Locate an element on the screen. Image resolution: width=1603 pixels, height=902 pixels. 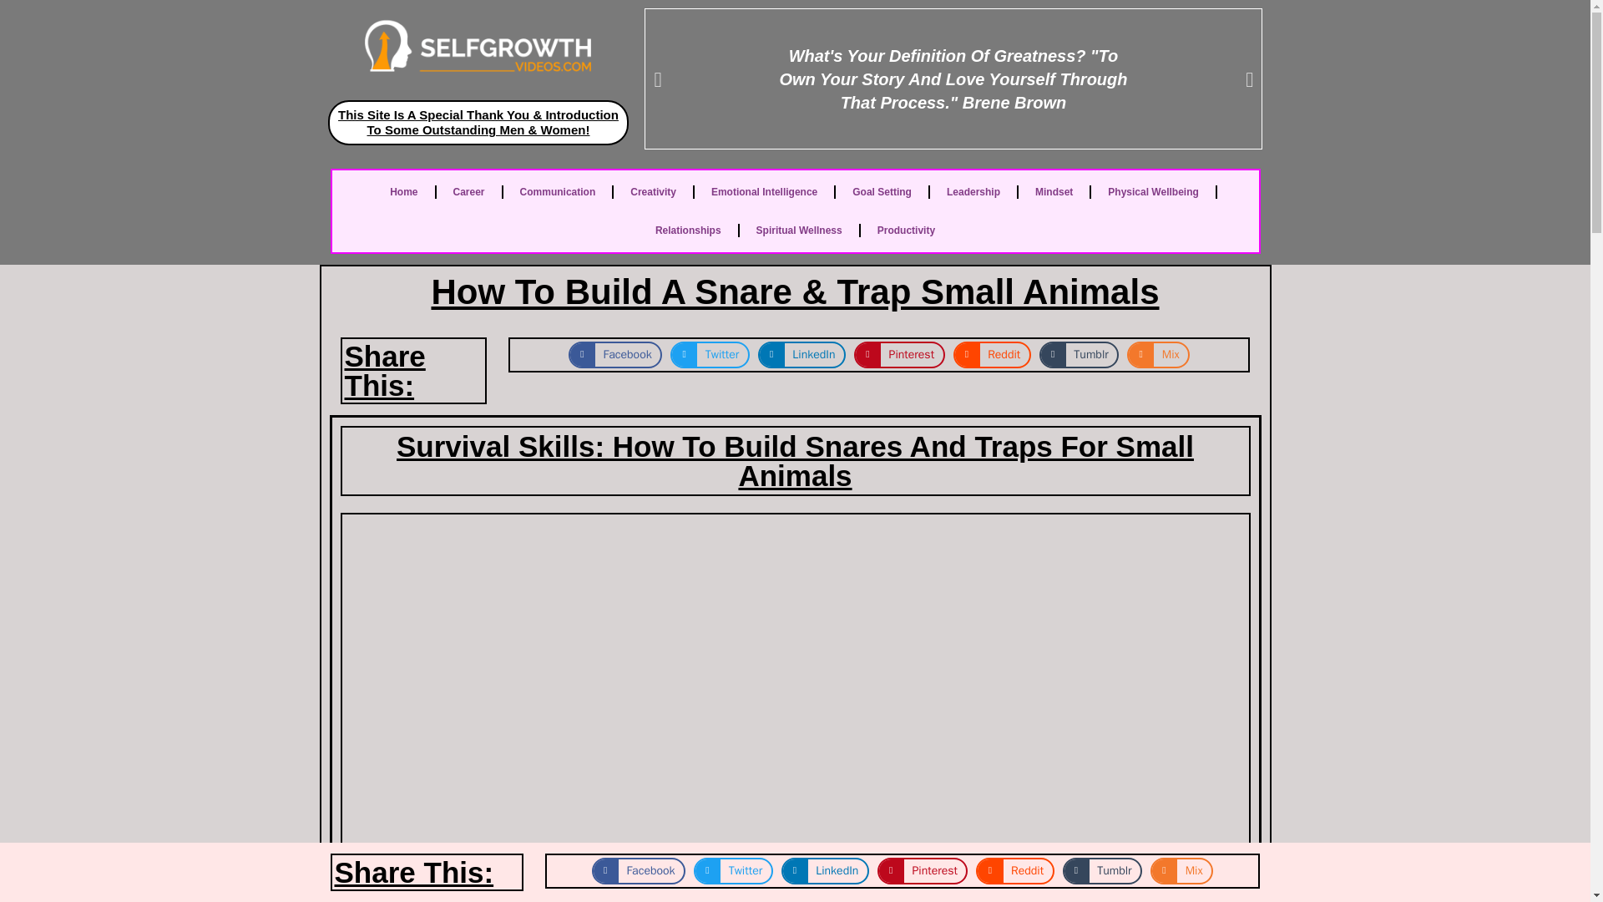
Mindset is located at coordinates (1054, 192).